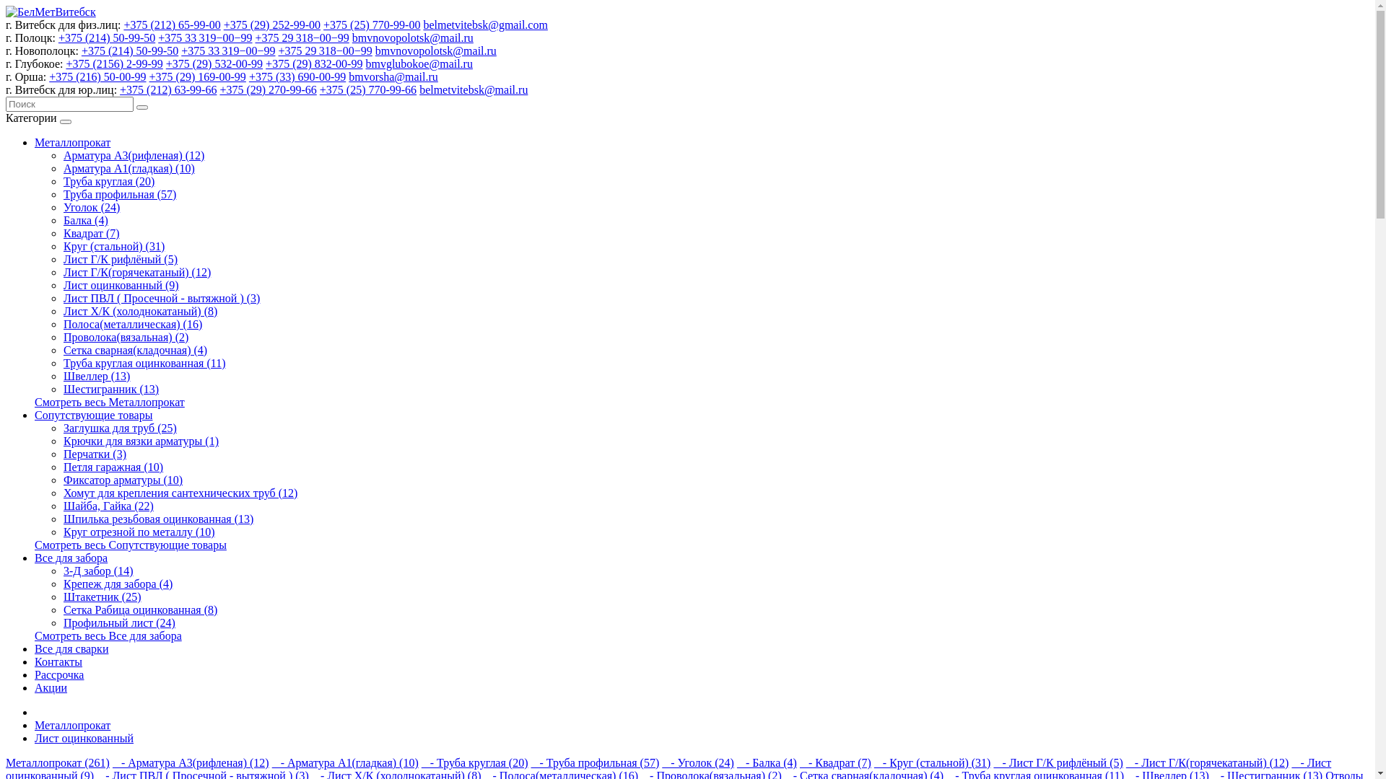 The width and height of the screenshot is (1386, 779). I want to click on +375 (212) 65-99-00, so click(172, 25).